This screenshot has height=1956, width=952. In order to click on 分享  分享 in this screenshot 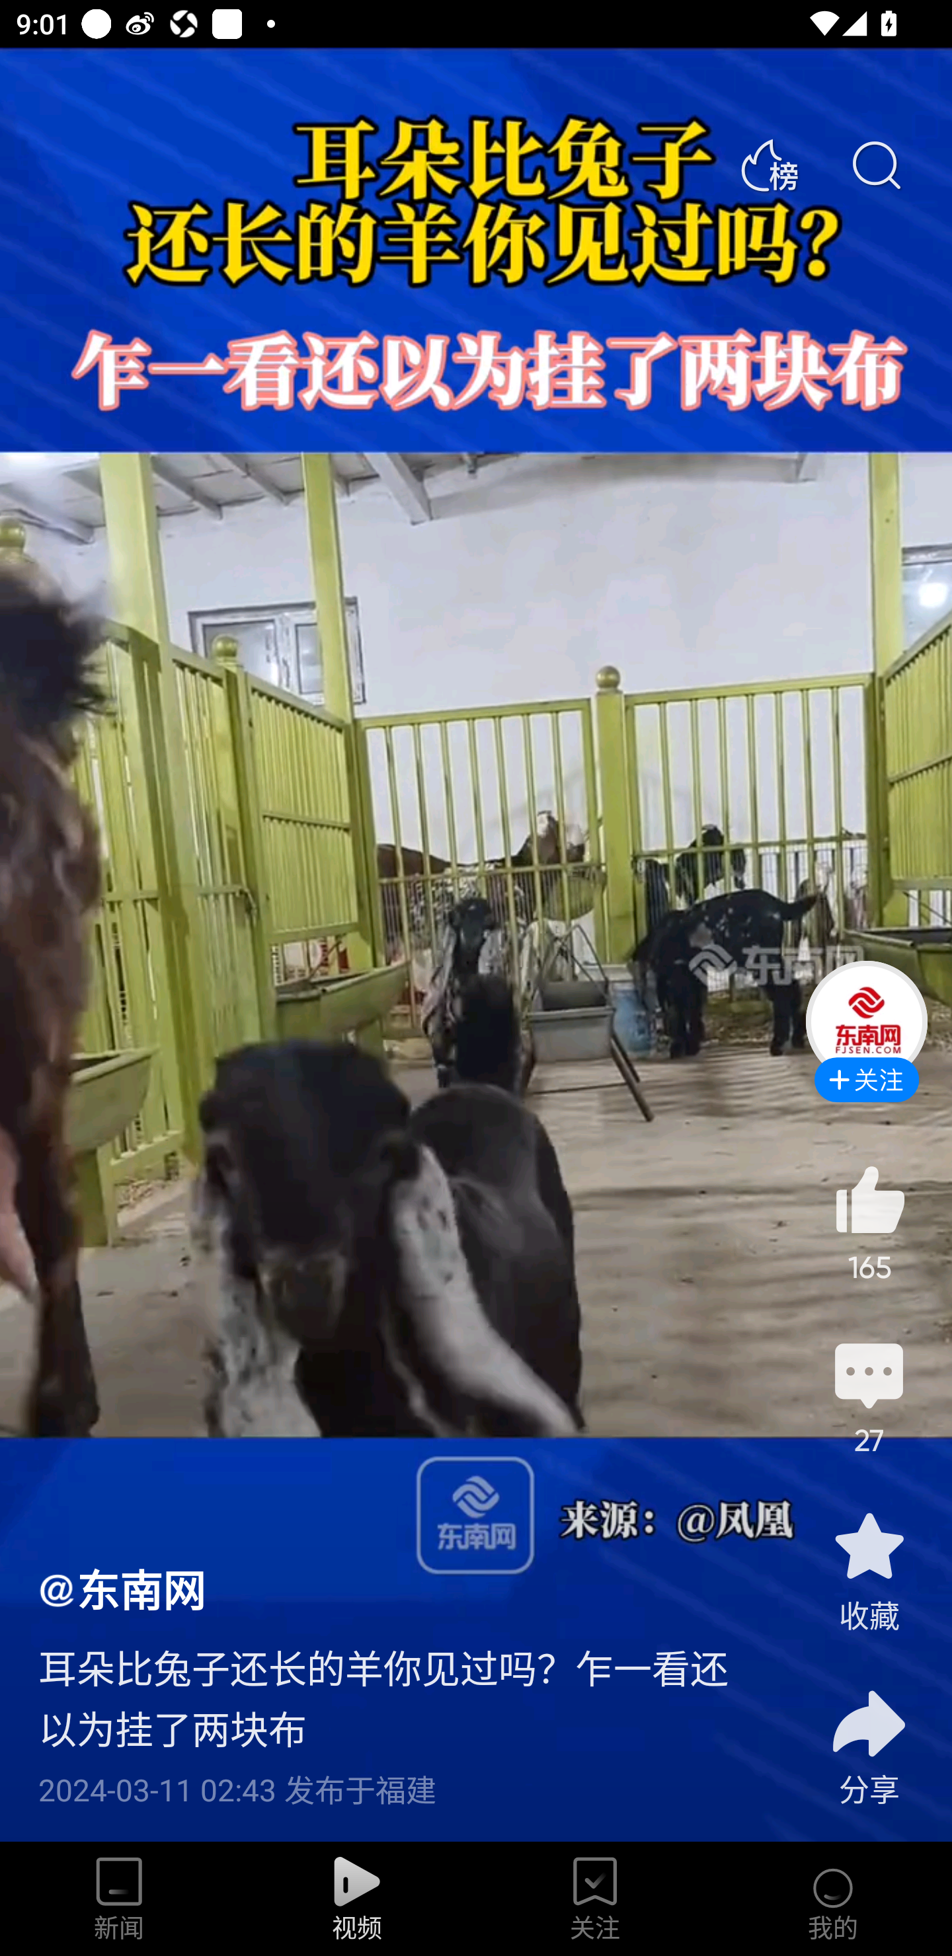, I will do `click(869, 1734)`.